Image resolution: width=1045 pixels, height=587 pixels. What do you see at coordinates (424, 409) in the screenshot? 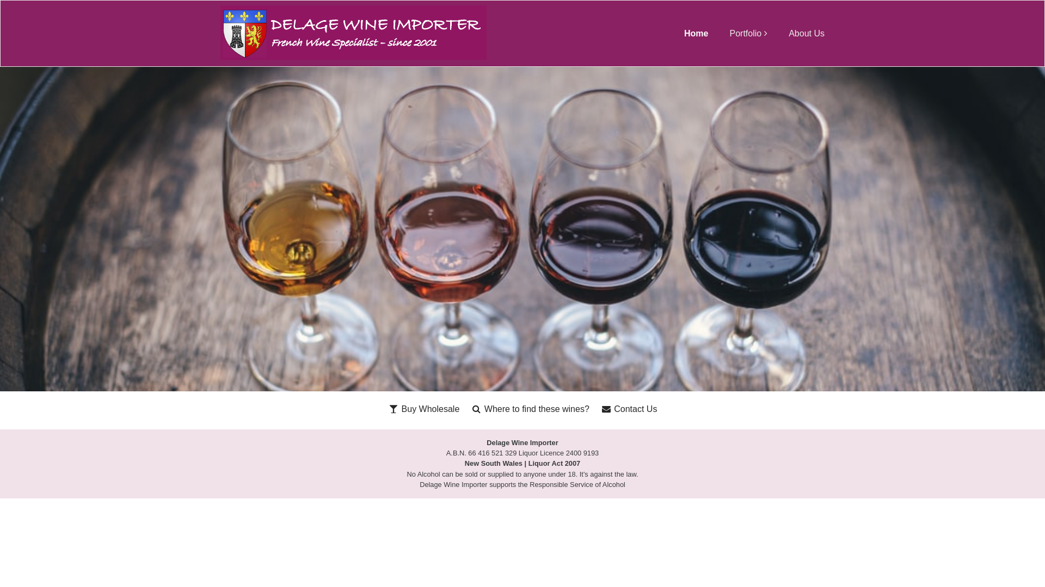
I see `Buy Wholesale` at bounding box center [424, 409].